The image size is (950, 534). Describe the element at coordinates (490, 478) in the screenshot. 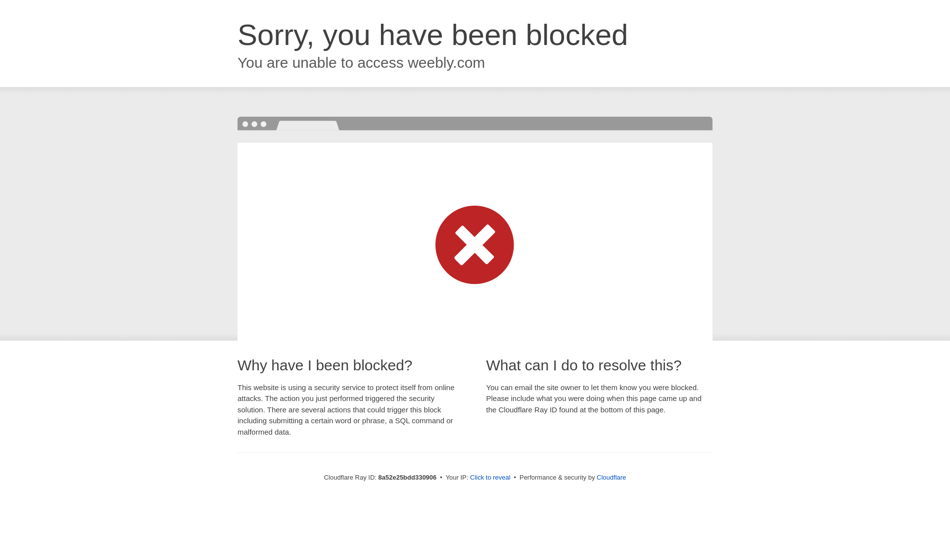

I see `Click to reveal` at that location.